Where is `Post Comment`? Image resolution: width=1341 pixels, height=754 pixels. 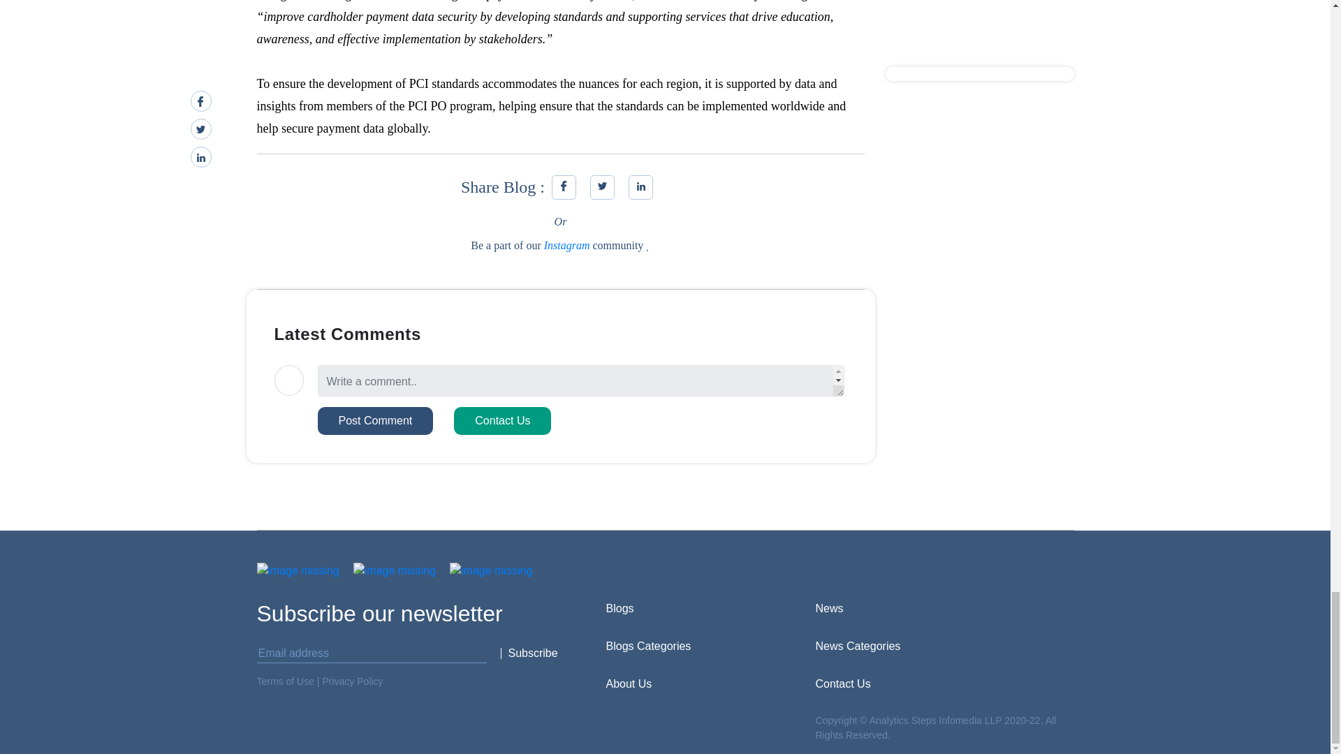 Post Comment is located at coordinates (374, 421).